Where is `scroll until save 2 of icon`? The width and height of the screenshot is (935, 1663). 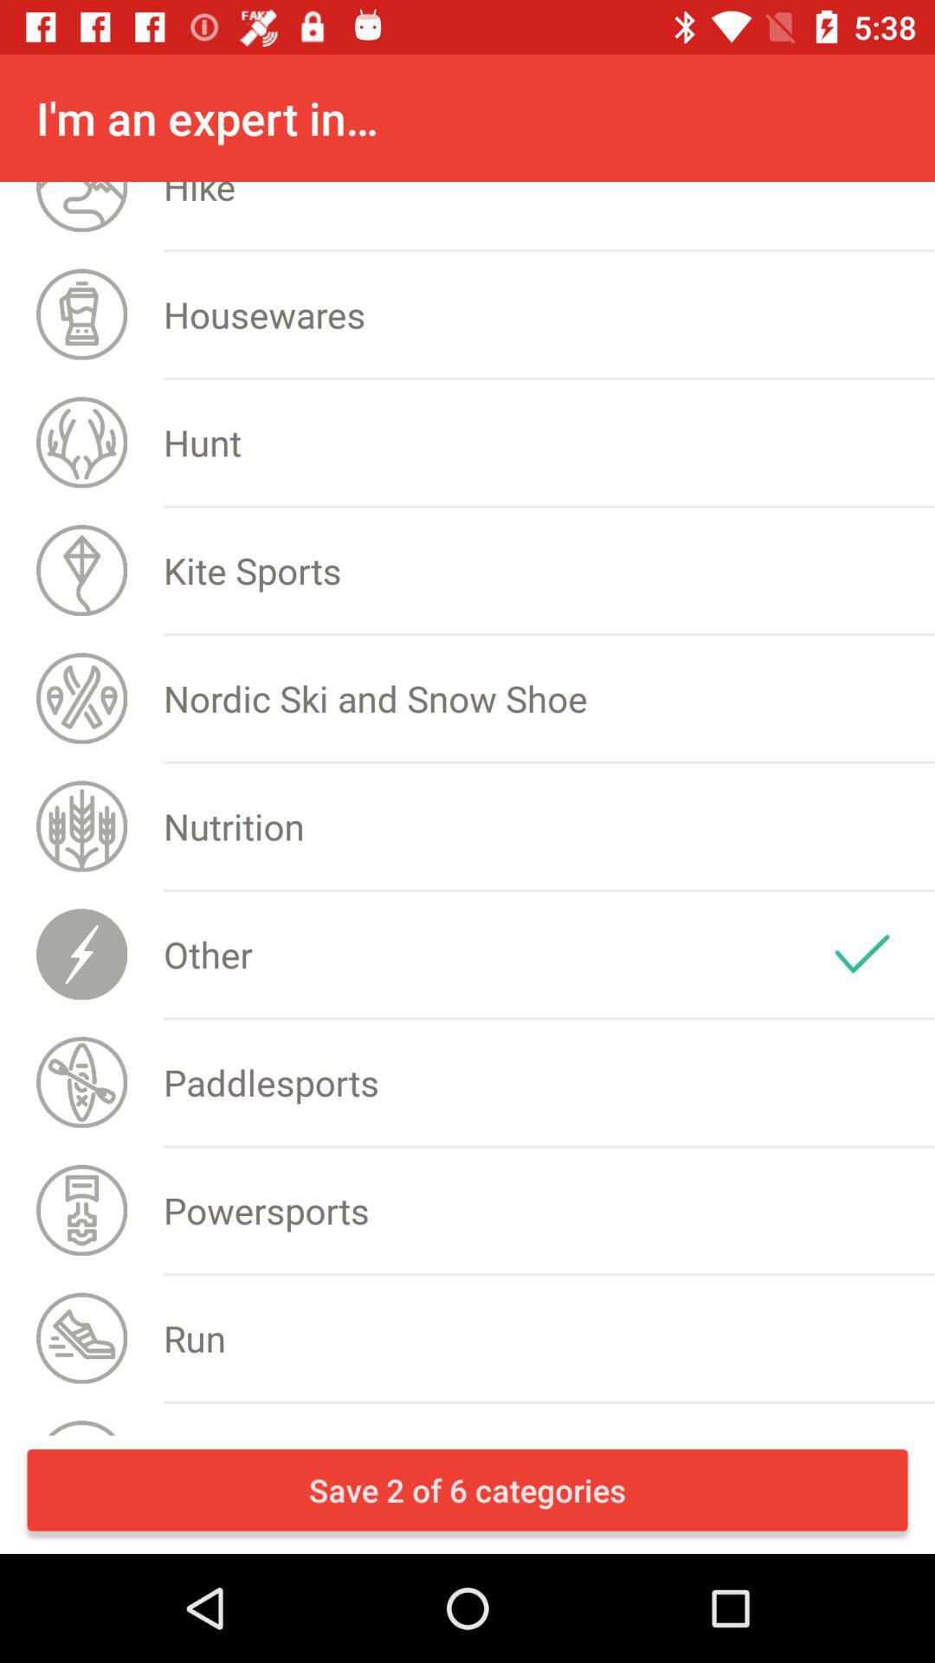
scroll until save 2 of icon is located at coordinates (467, 1490).